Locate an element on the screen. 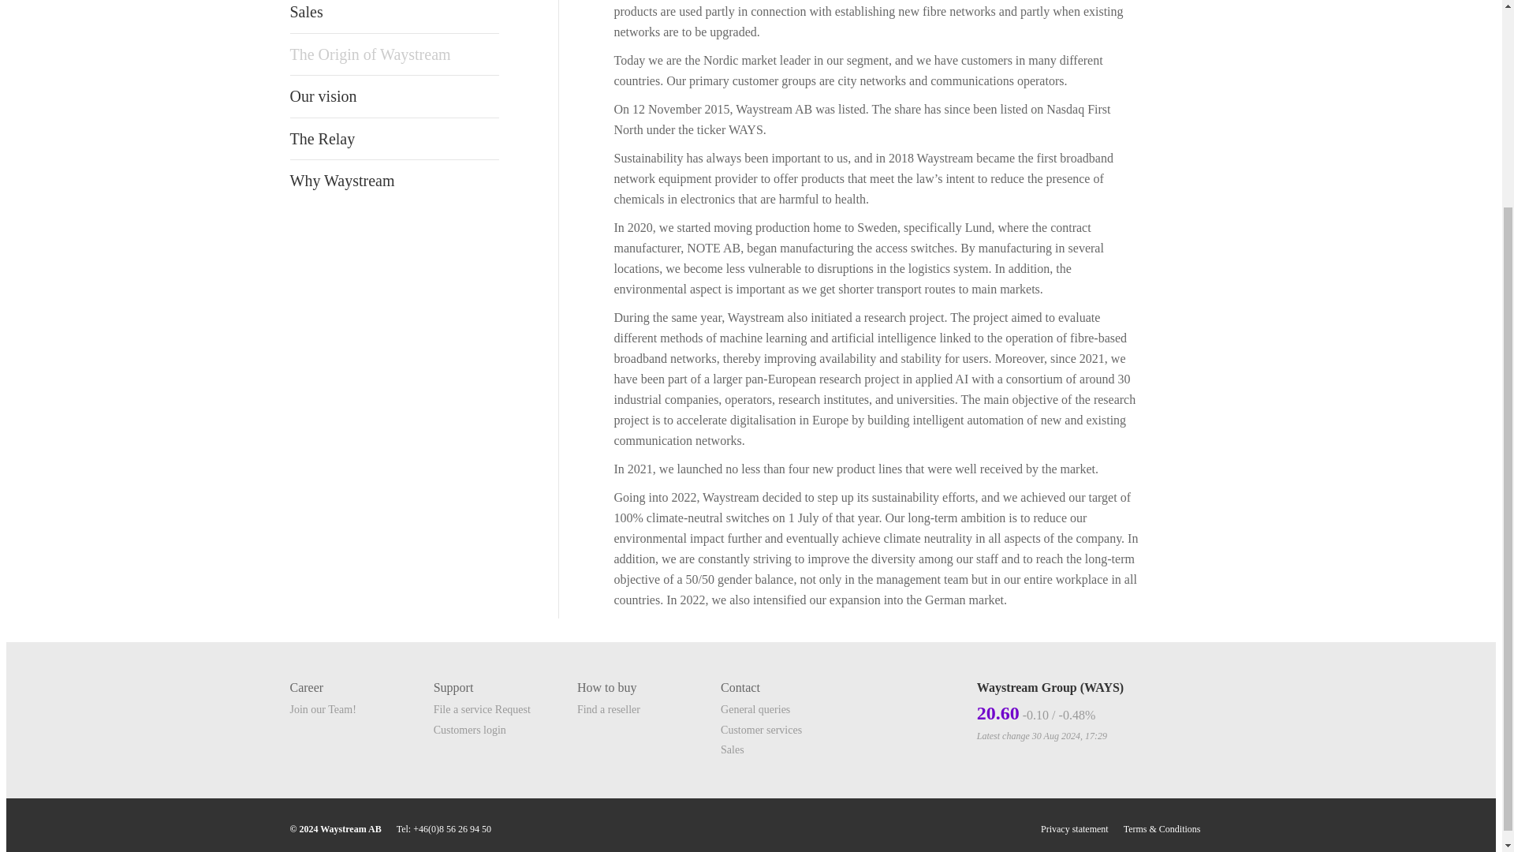  Sales is located at coordinates (386, 13).